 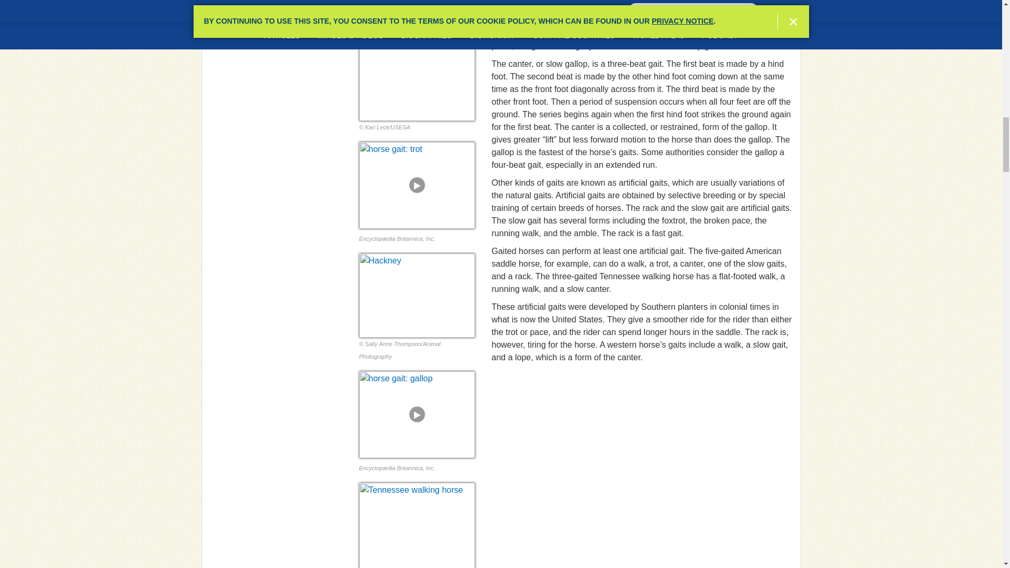 I want to click on Hackney, so click(x=417, y=295).